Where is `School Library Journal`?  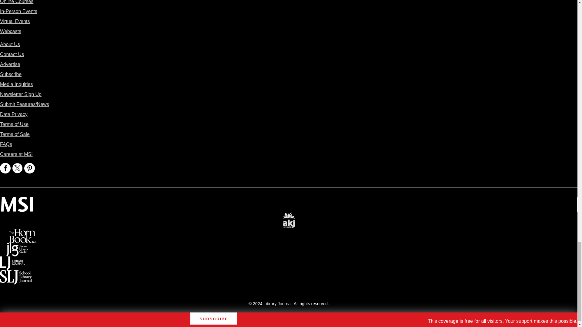
School Library Journal is located at coordinates (16, 274).